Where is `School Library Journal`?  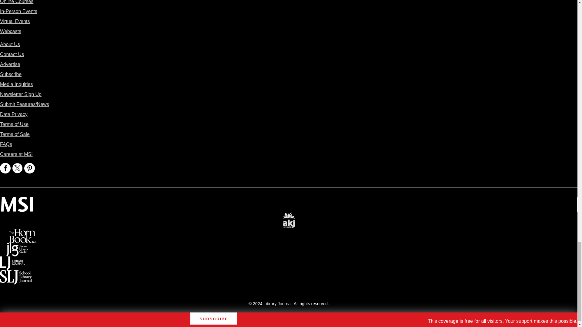
School Library Journal is located at coordinates (16, 274).